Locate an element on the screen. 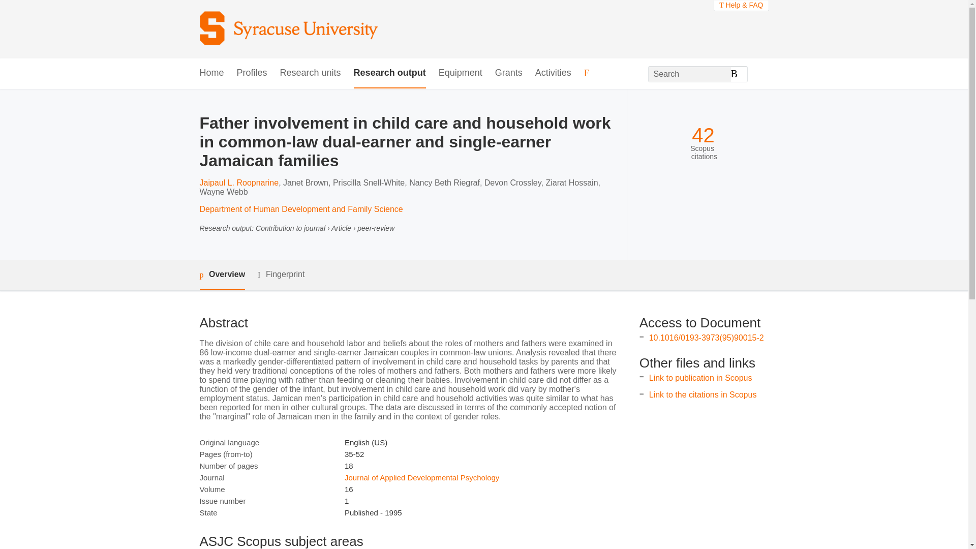 The width and height of the screenshot is (976, 549). Link to the citations in Scopus is located at coordinates (703, 394).